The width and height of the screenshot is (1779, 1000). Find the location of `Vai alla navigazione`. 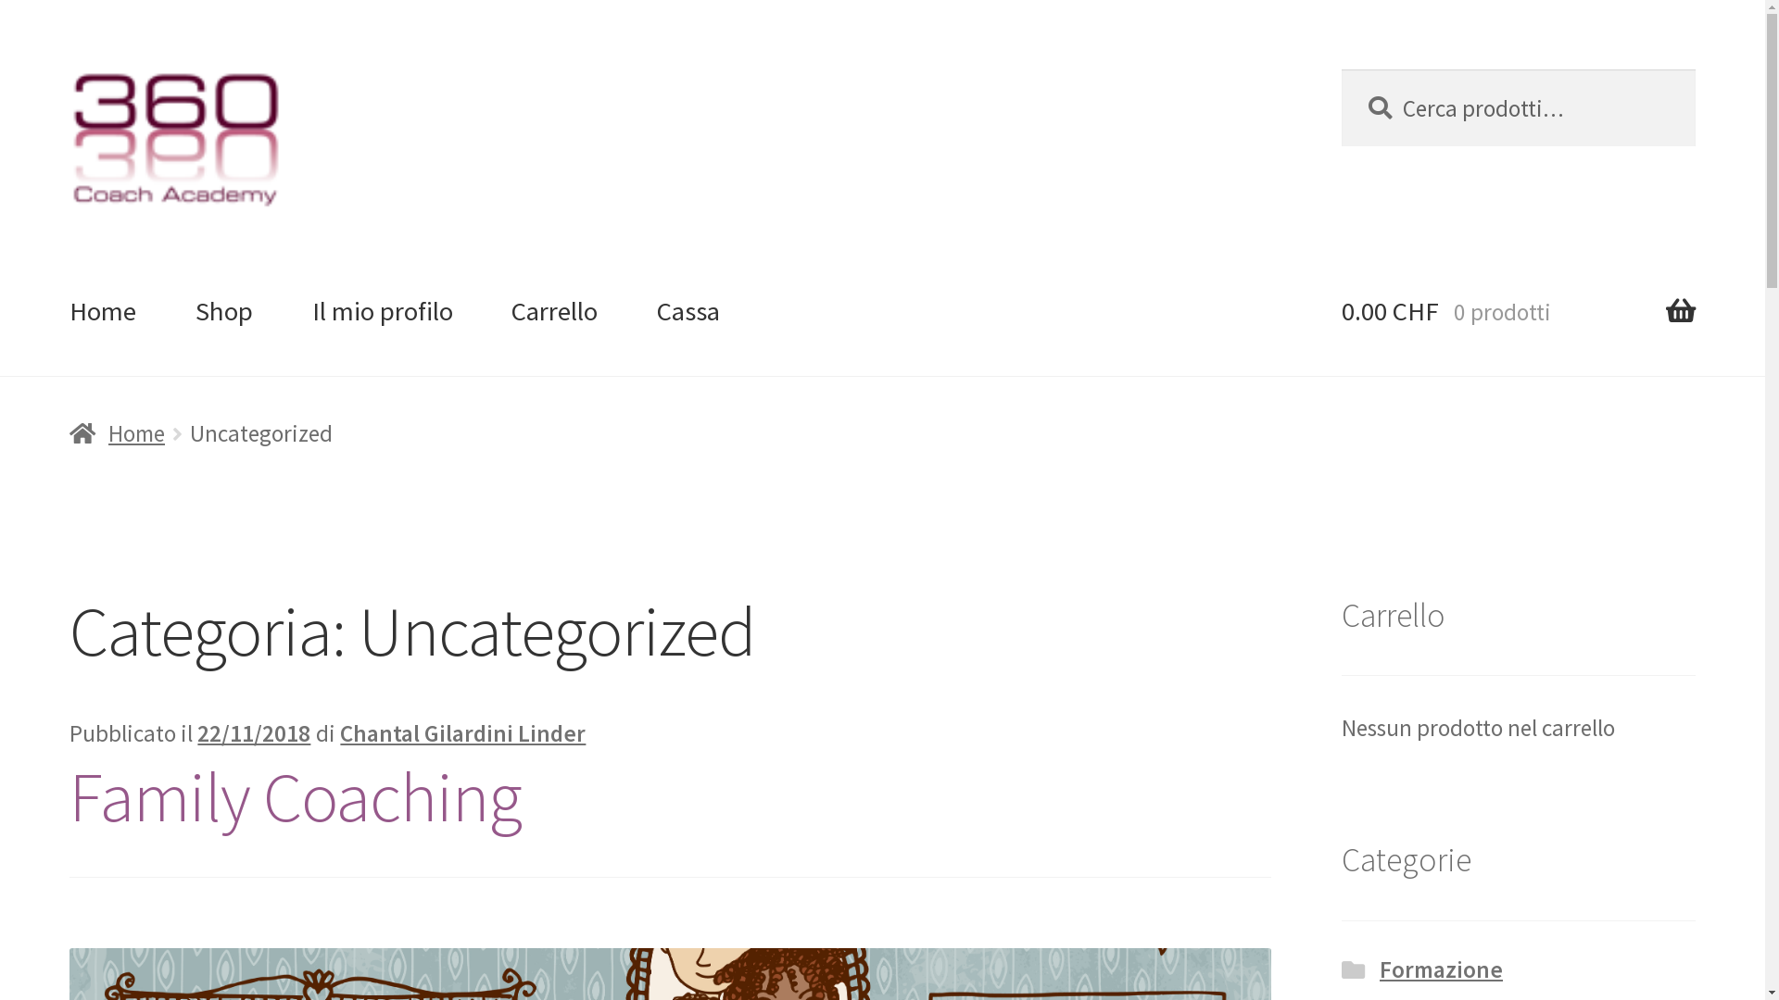

Vai alla navigazione is located at coordinates (69, 69).